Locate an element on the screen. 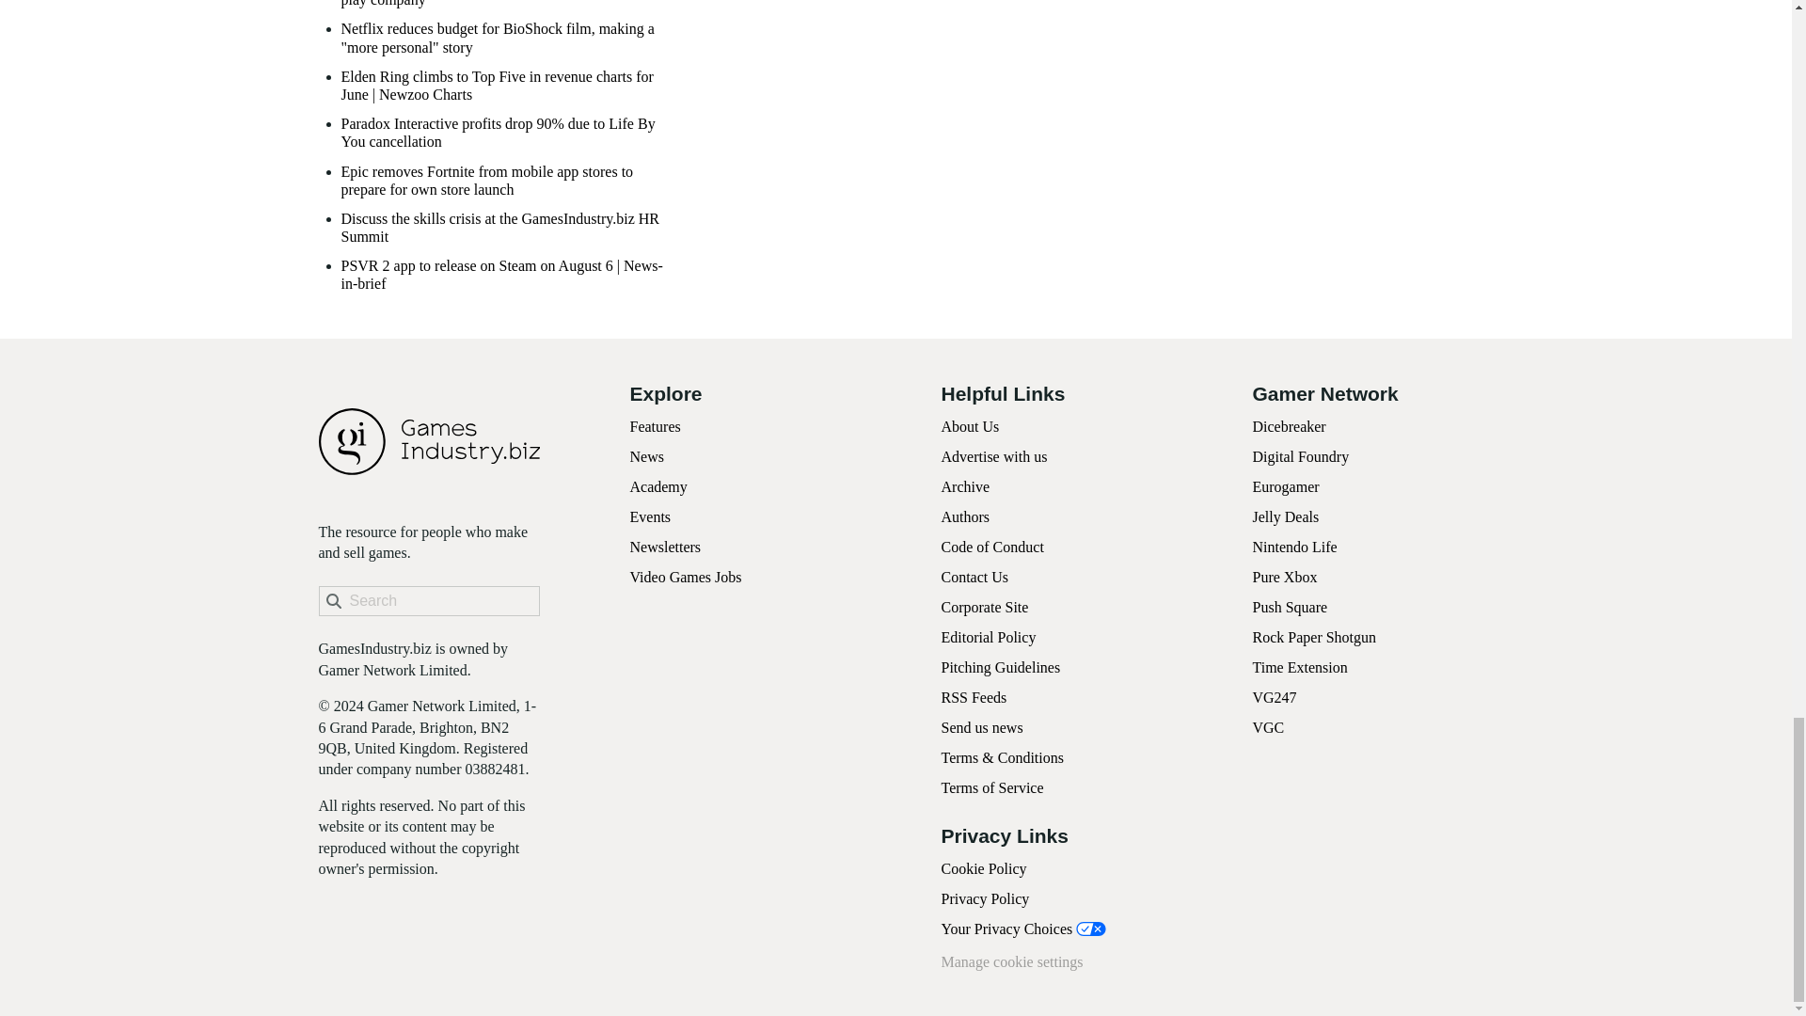 This screenshot has width=1806, height=1016. Advertise with us is located at coordinates (993, 456).